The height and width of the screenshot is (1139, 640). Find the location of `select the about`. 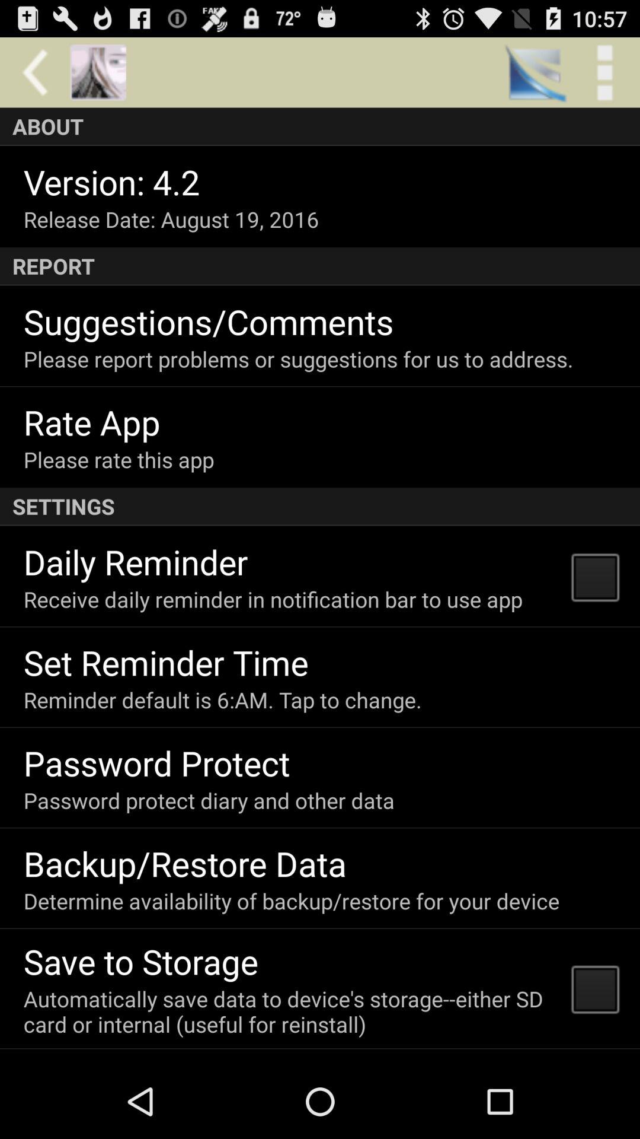

select the about is located at coordinates (320, 126).